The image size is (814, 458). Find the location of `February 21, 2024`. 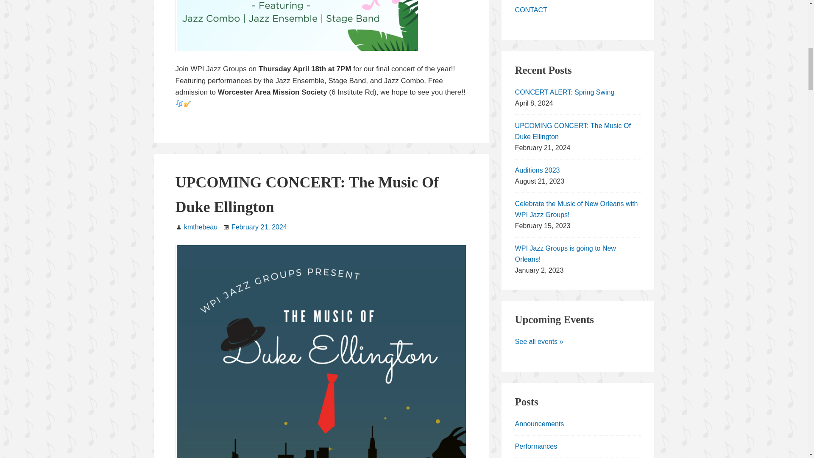

February 21, 2024 is located at coordinates (259, 227).